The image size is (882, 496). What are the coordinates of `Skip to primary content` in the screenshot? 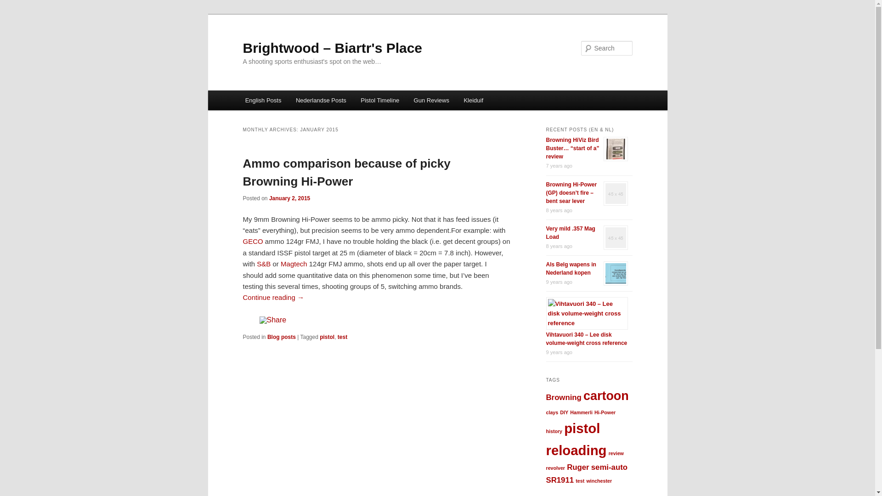 It's located at (251, 91).